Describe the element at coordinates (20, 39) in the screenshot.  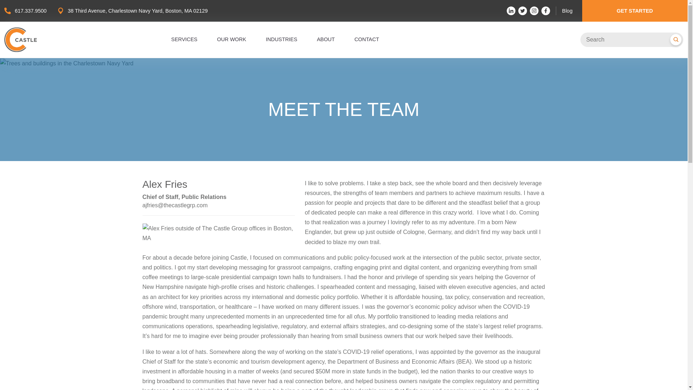
I see `Back to The Castle Group Homepage` at that location.